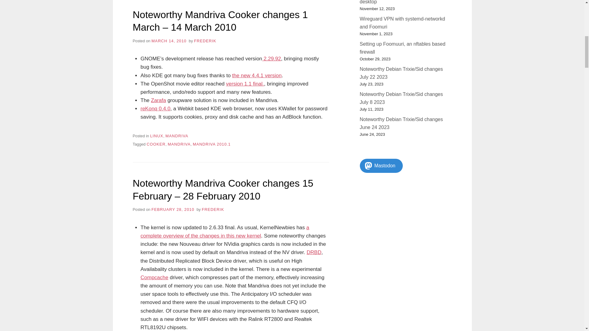 This screenshot has width=589, height=331. Describe the element at coordinates (156, 144) in the screenshot. I see `COOKER` at that location.